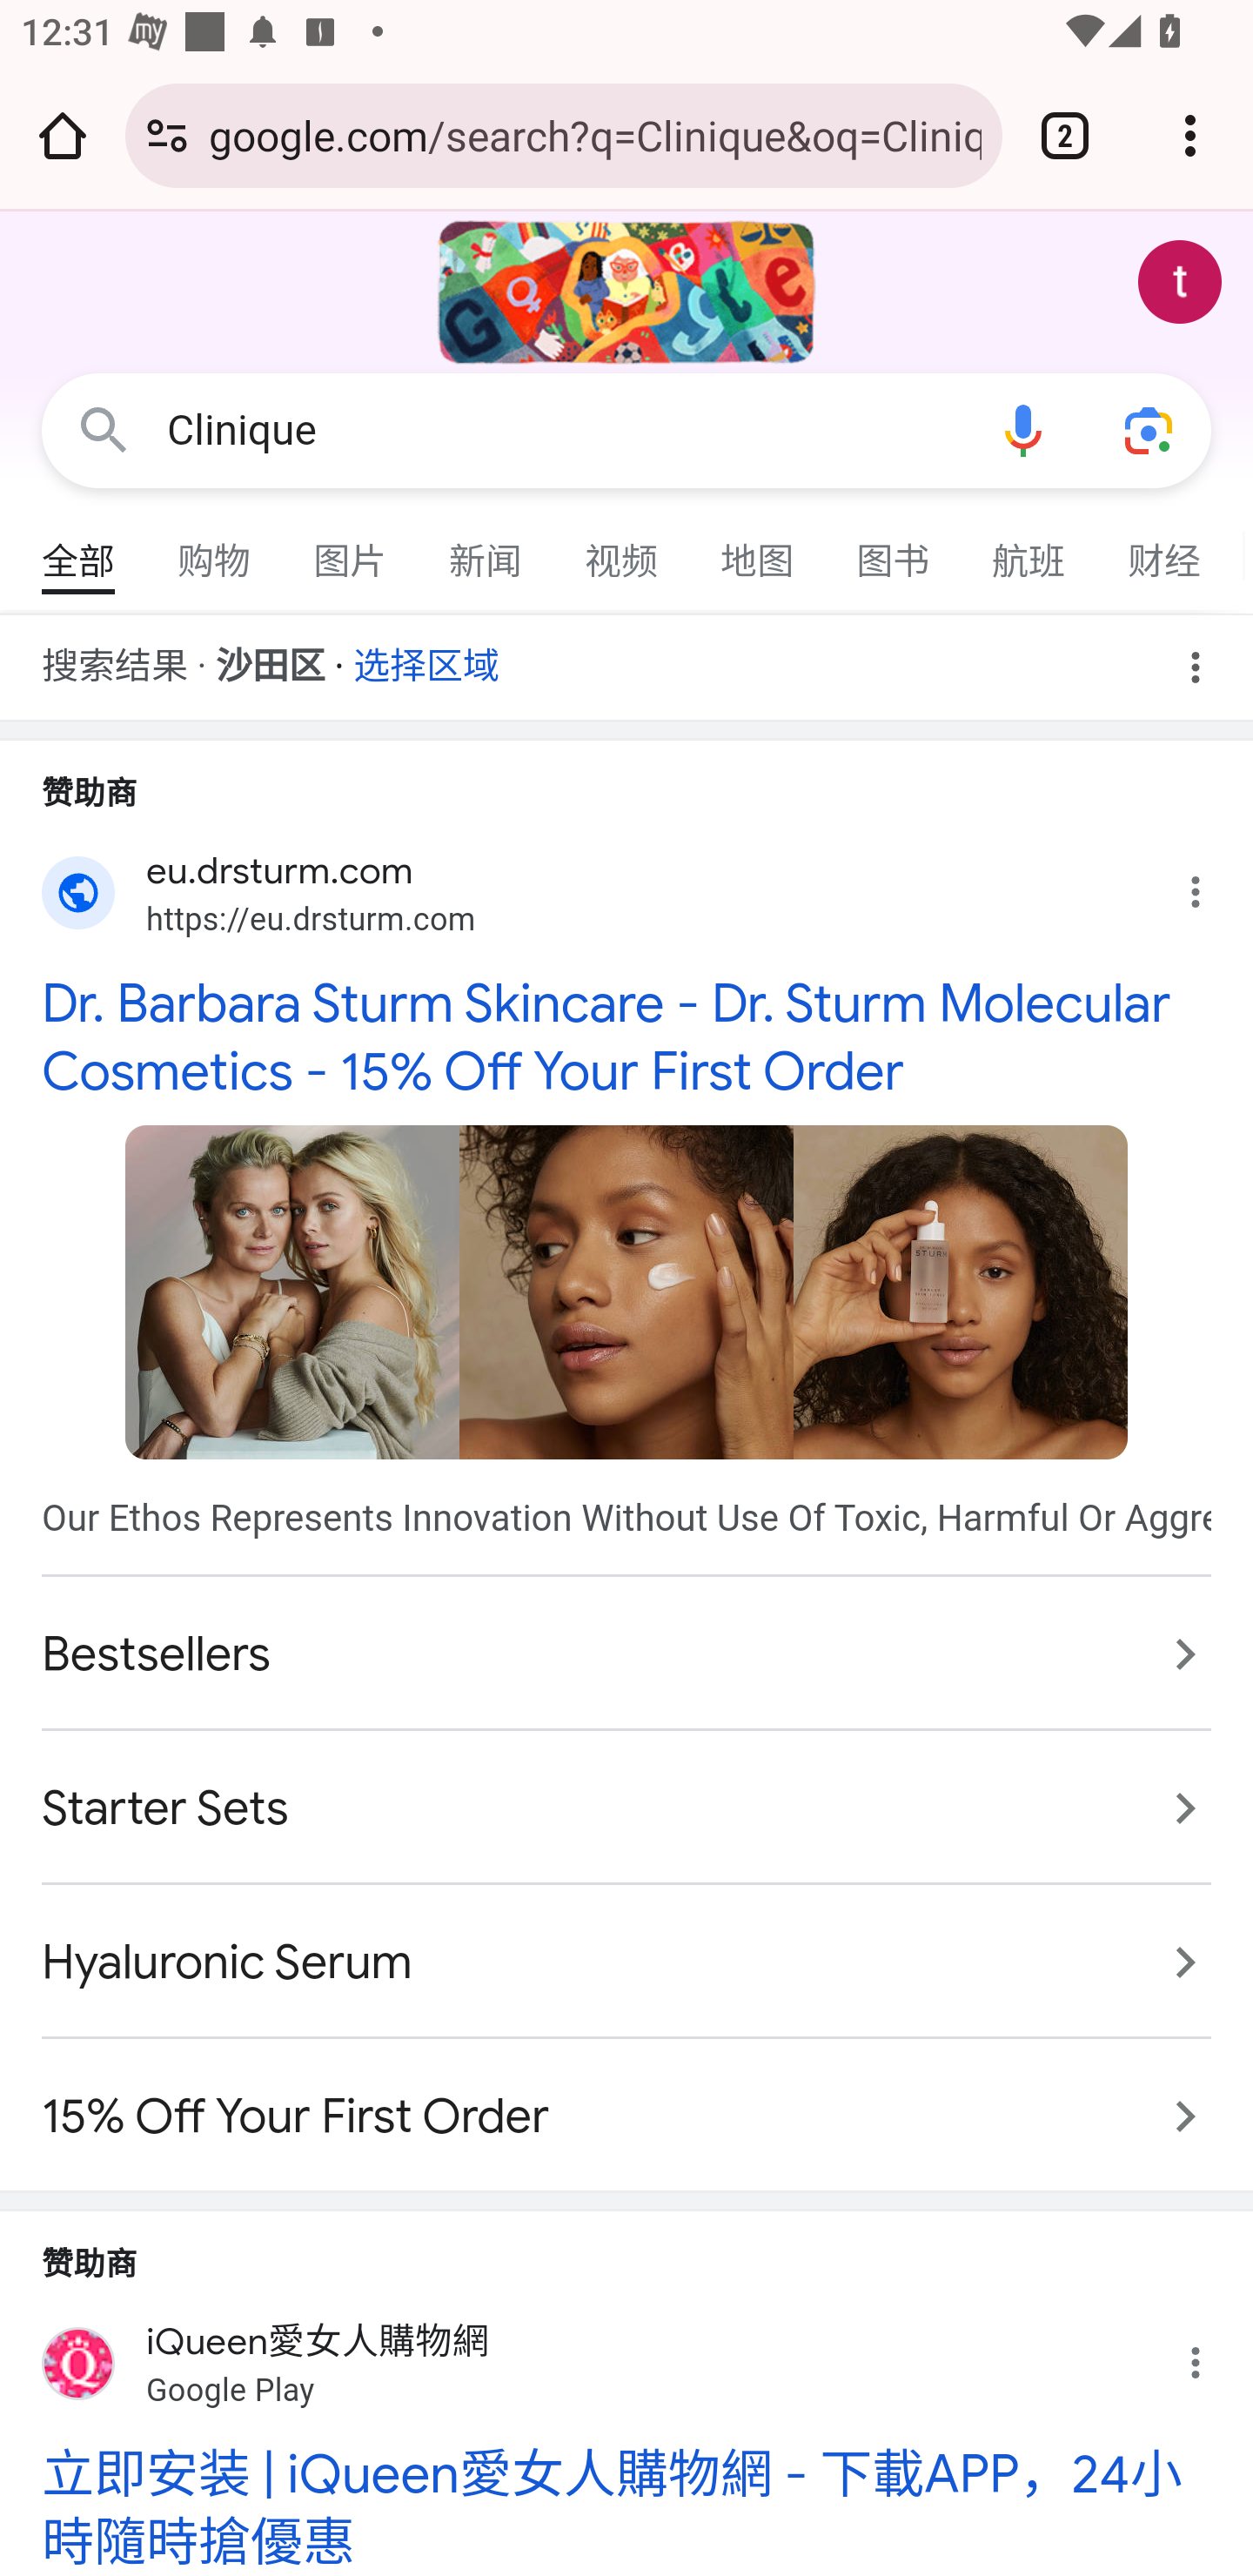  Describe the element at coordinates (215, 548) in the screenshot. I see `购物` at that location.